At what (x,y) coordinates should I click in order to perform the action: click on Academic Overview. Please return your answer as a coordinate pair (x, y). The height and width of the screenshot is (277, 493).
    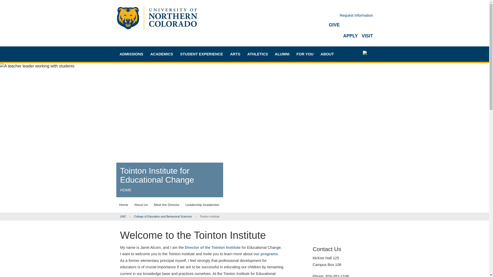
    Looking at the image, I should click on (173, 70).